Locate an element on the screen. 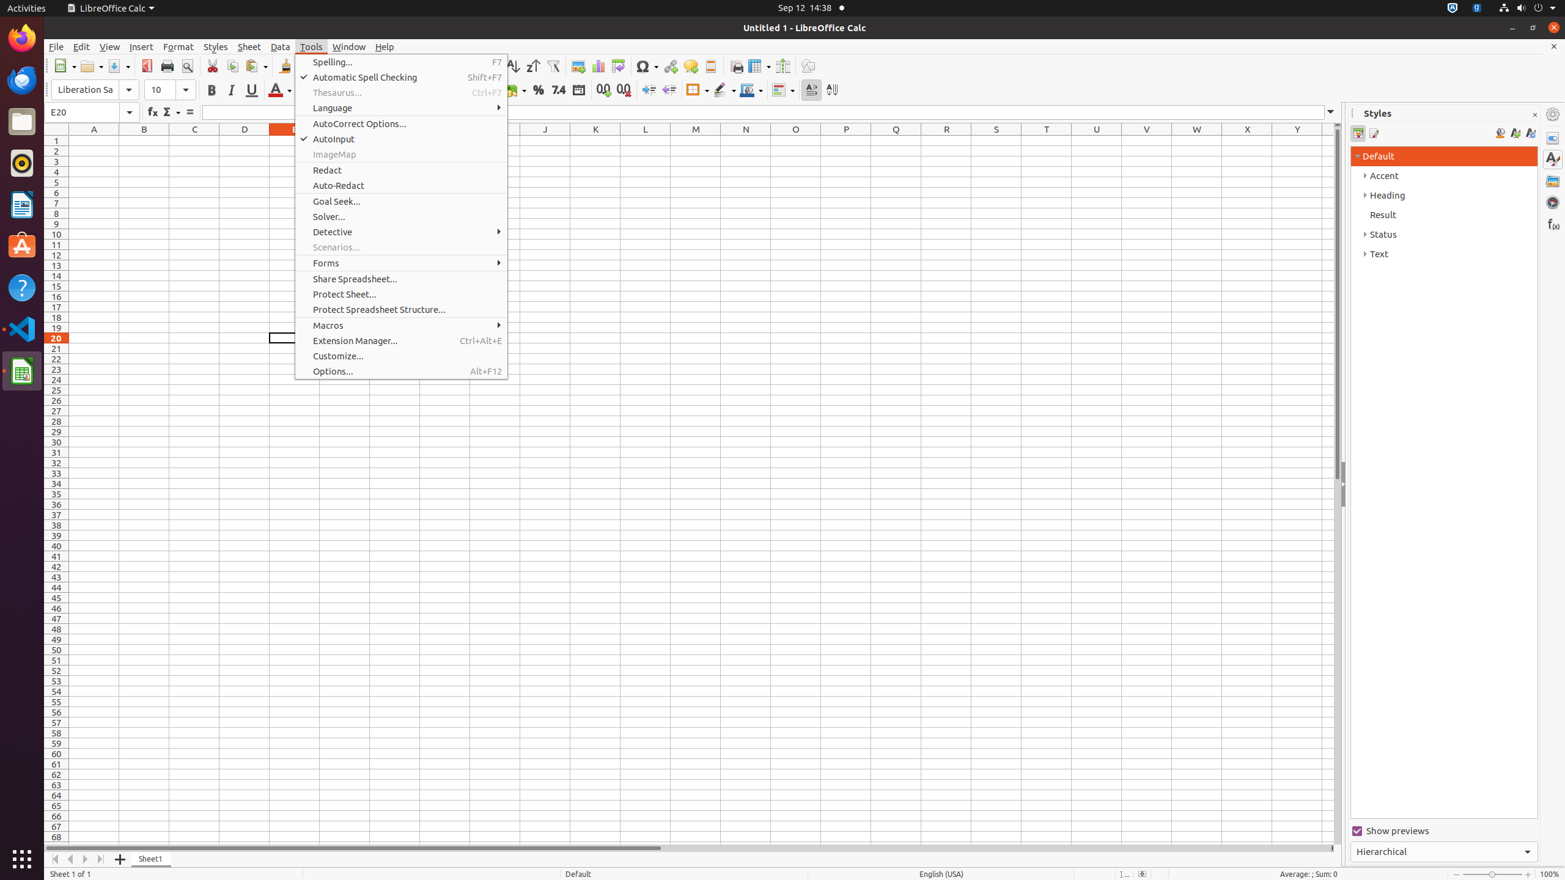  Show Applications is located at coordinates (22, 859).